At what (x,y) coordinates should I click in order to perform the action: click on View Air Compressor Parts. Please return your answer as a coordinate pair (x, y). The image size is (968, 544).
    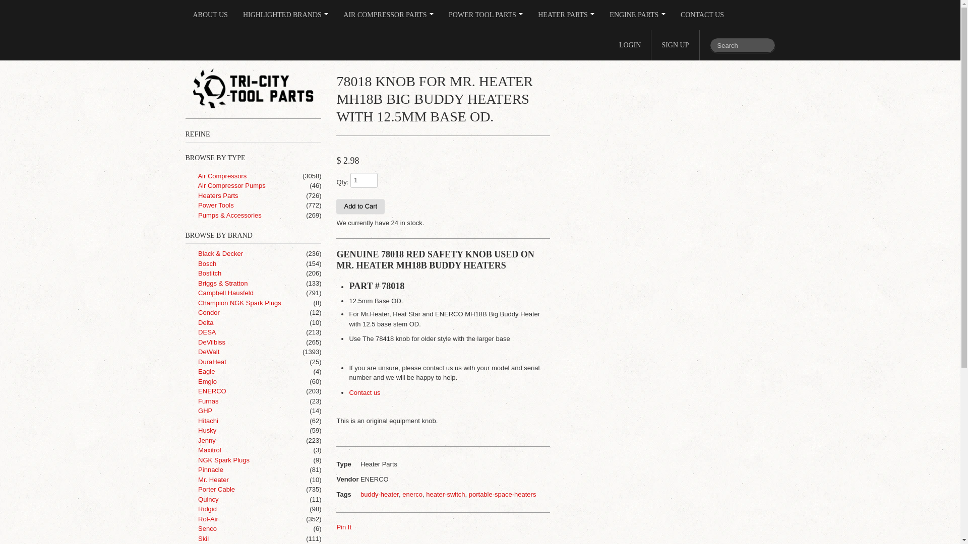
    Looking at the image, I should click on (388, 15).